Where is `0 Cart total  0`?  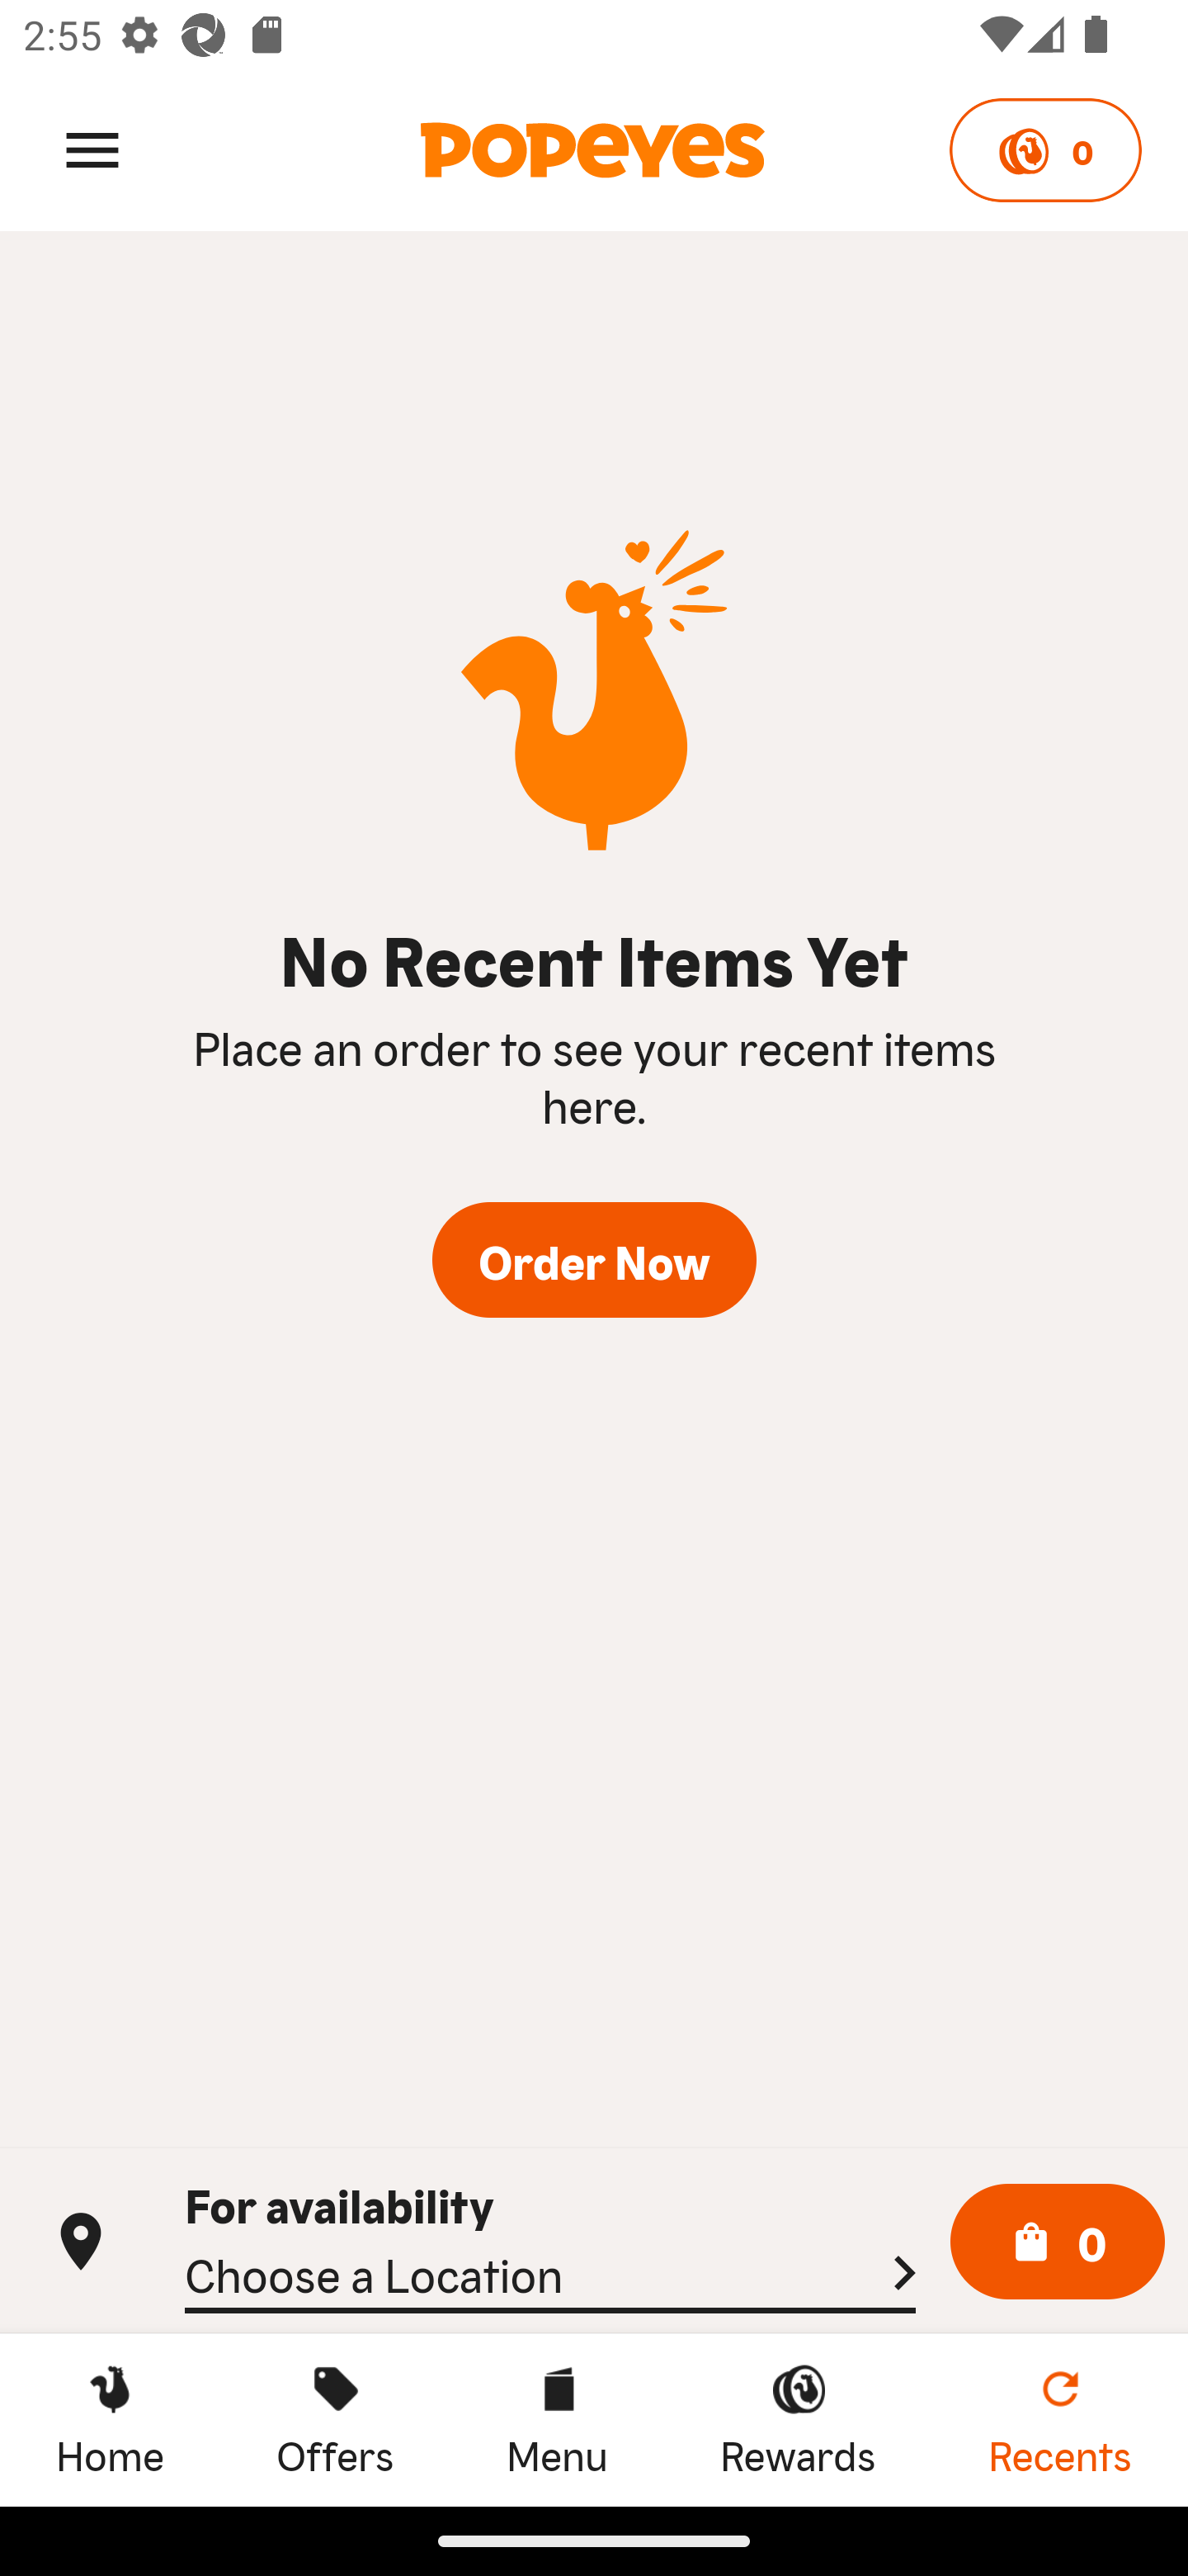 0 Cart total  0 is located at coordinates (1058, 2242).